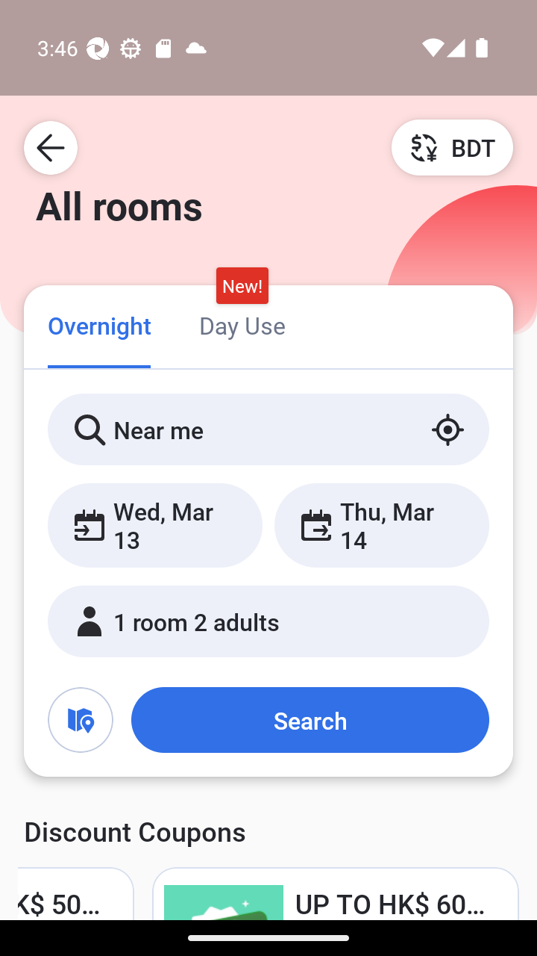  I want to click on BDT, so click(452, 147).